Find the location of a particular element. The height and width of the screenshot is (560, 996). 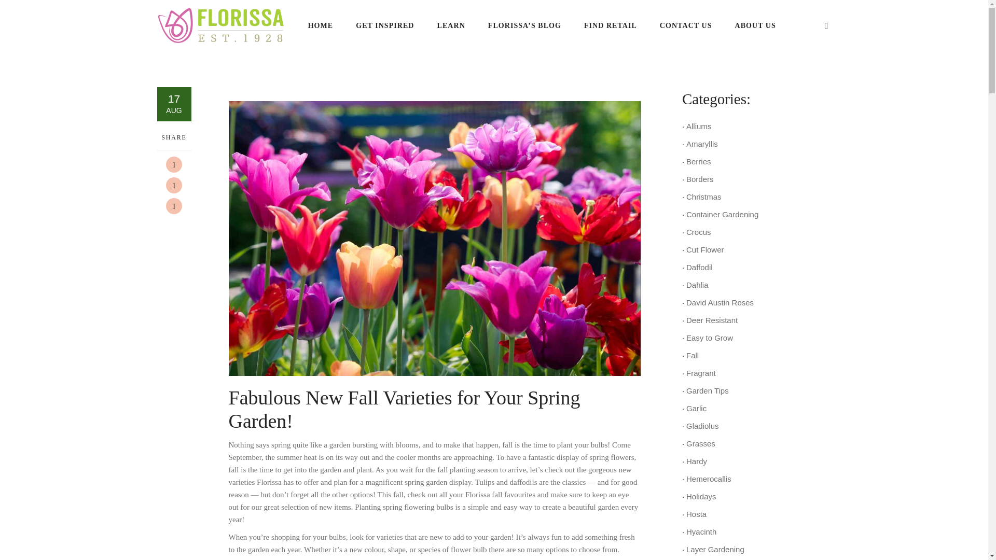

ABOUT US is located at coordinates (754, 25).